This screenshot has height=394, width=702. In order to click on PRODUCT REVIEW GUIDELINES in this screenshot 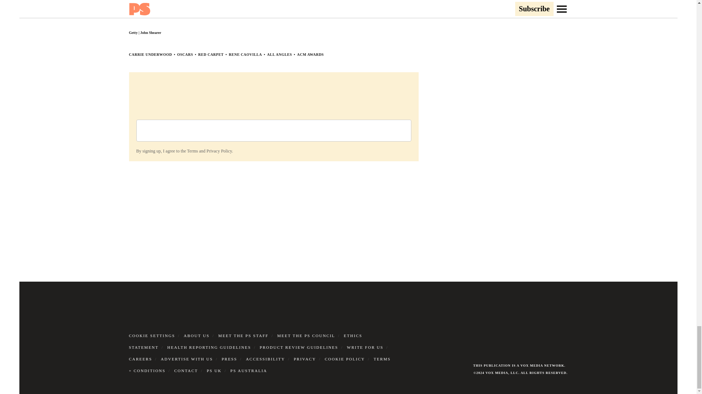, I will do `click(299, 347)`.